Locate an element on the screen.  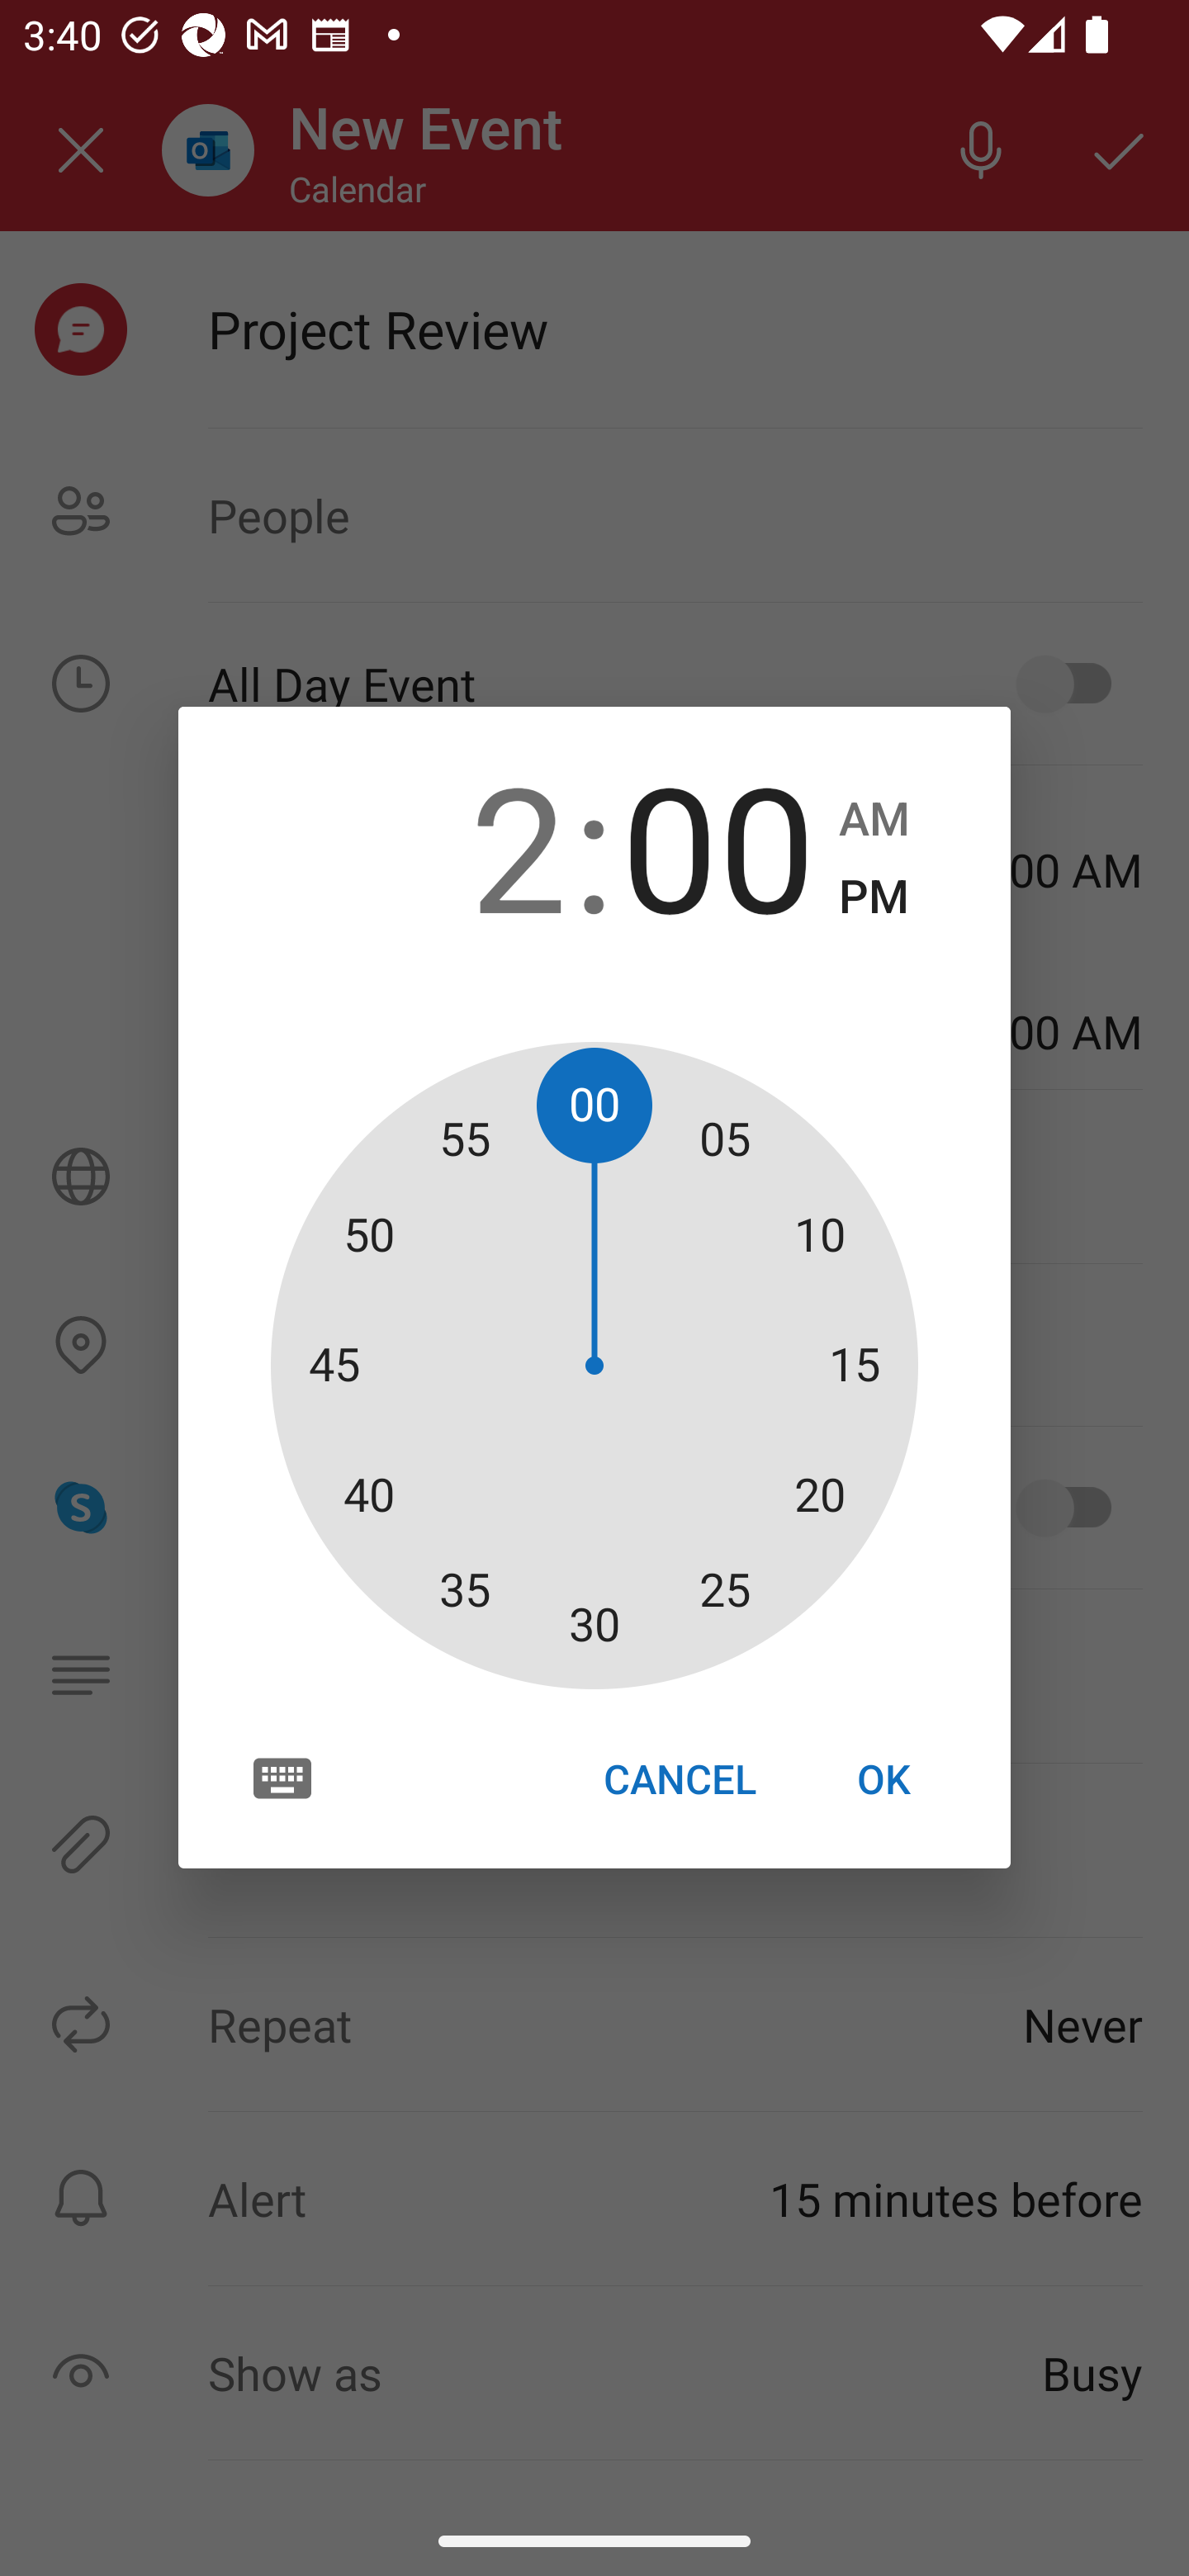
CANCEL is located at coordinates (679, 1778).